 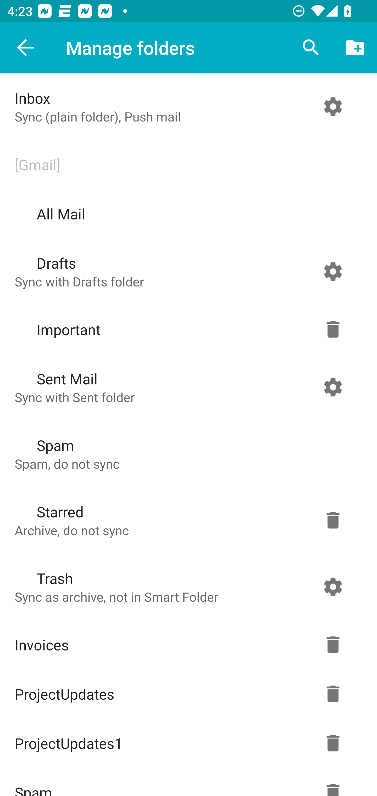 I want to click on Sent Mail Sync with Sent folder Folder settings, so click(x=186, y=387).